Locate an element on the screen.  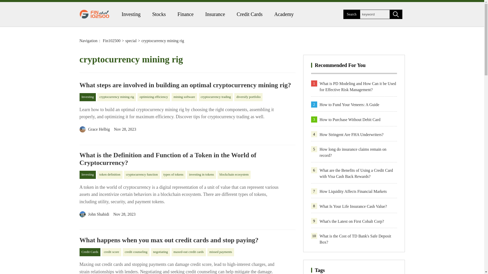
Investing is located at coordinates (87, 97).